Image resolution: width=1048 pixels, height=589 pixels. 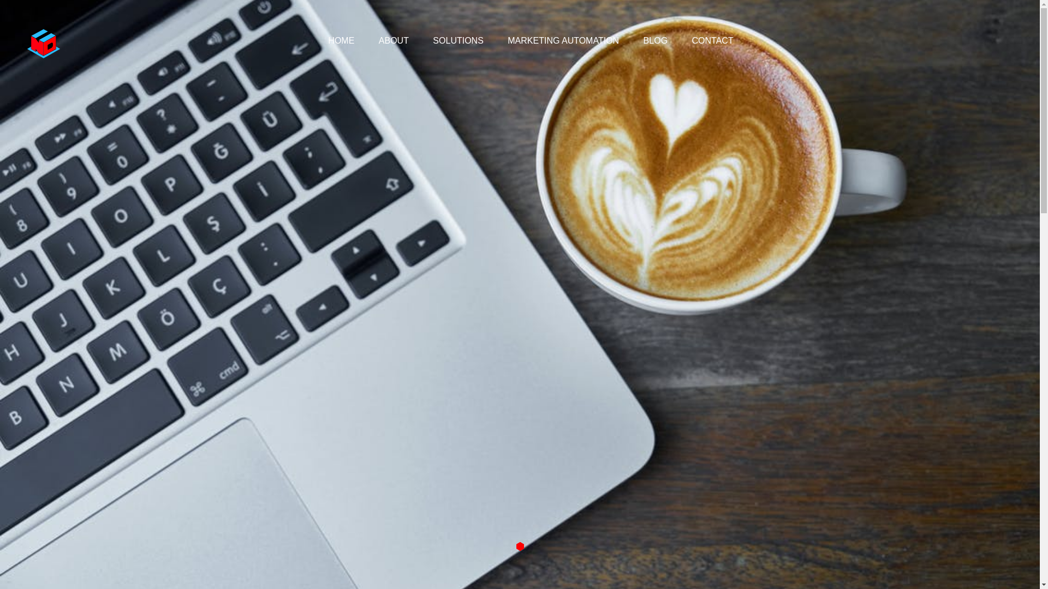 What do you see at coordinates (341, 40) in the screenshot?
I see `HOME` at bounding box center [341, 40].